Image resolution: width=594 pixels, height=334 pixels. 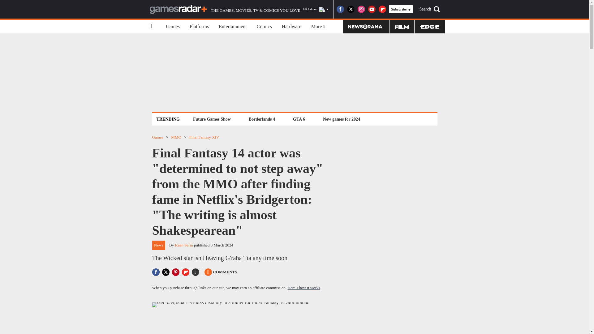 What do you see at coordinates (299, 119) in the screenshot?
I see `GTA 6` at bounding box center [299, 119].